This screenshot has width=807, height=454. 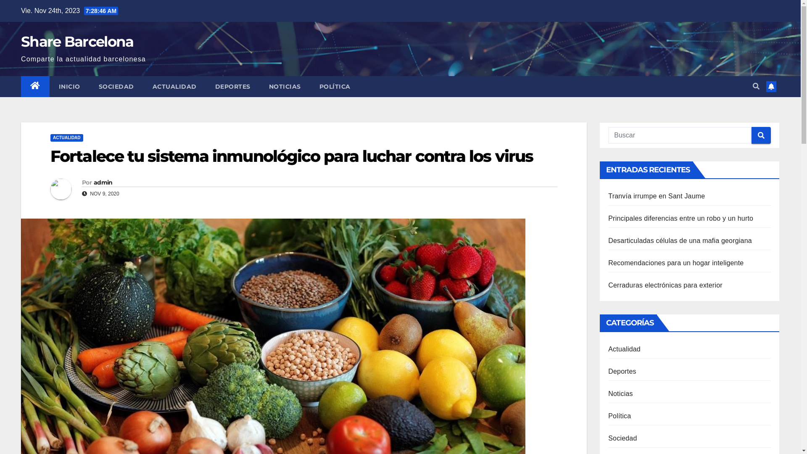 What do you see at coordinates (622, 438) in the screenshot?
I see `Sociedad` at bounding box center [622, 438].